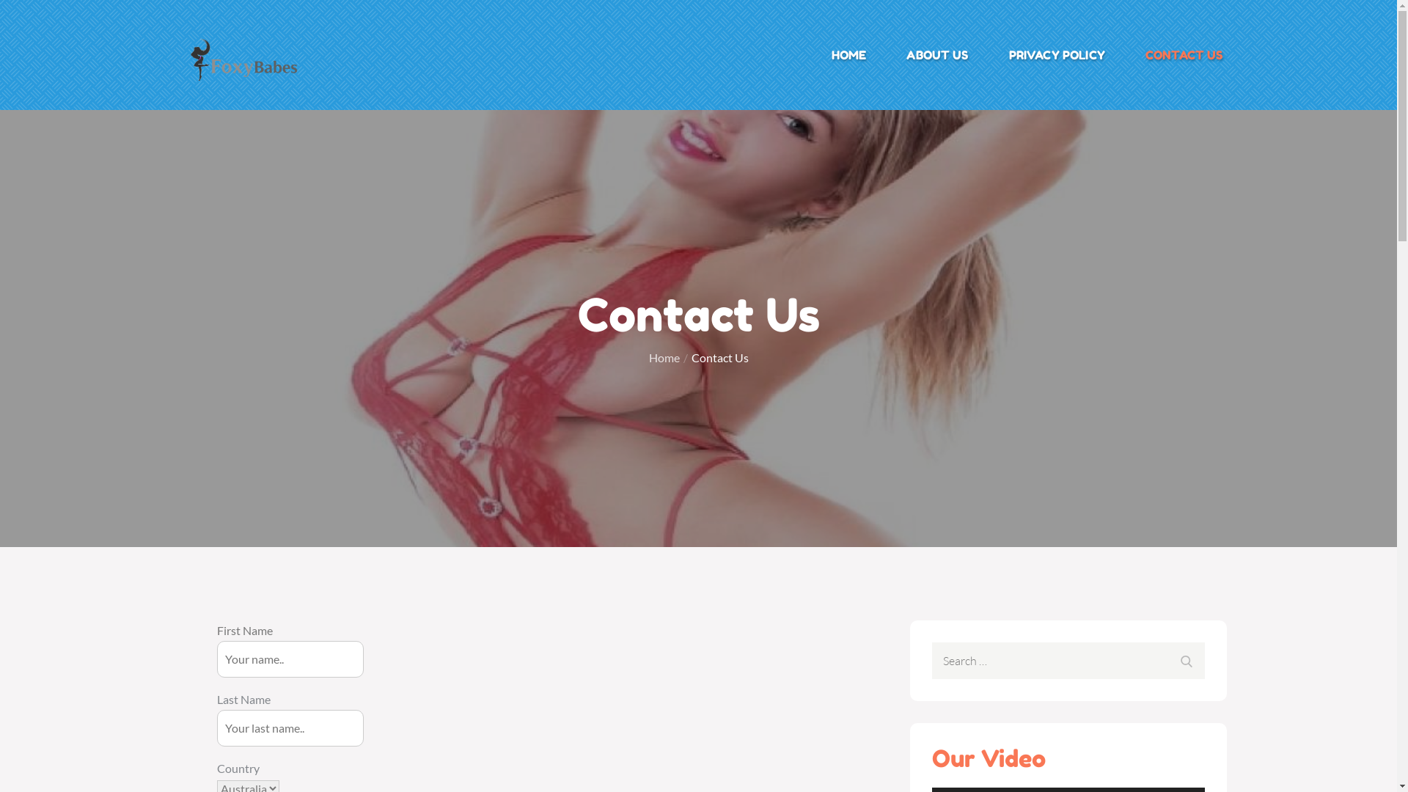 The image size is (1408, 792). What do you see at coordinates (937, 55) in the screenshot?
I see `ABOUT US` at bounding box center [937, 55].